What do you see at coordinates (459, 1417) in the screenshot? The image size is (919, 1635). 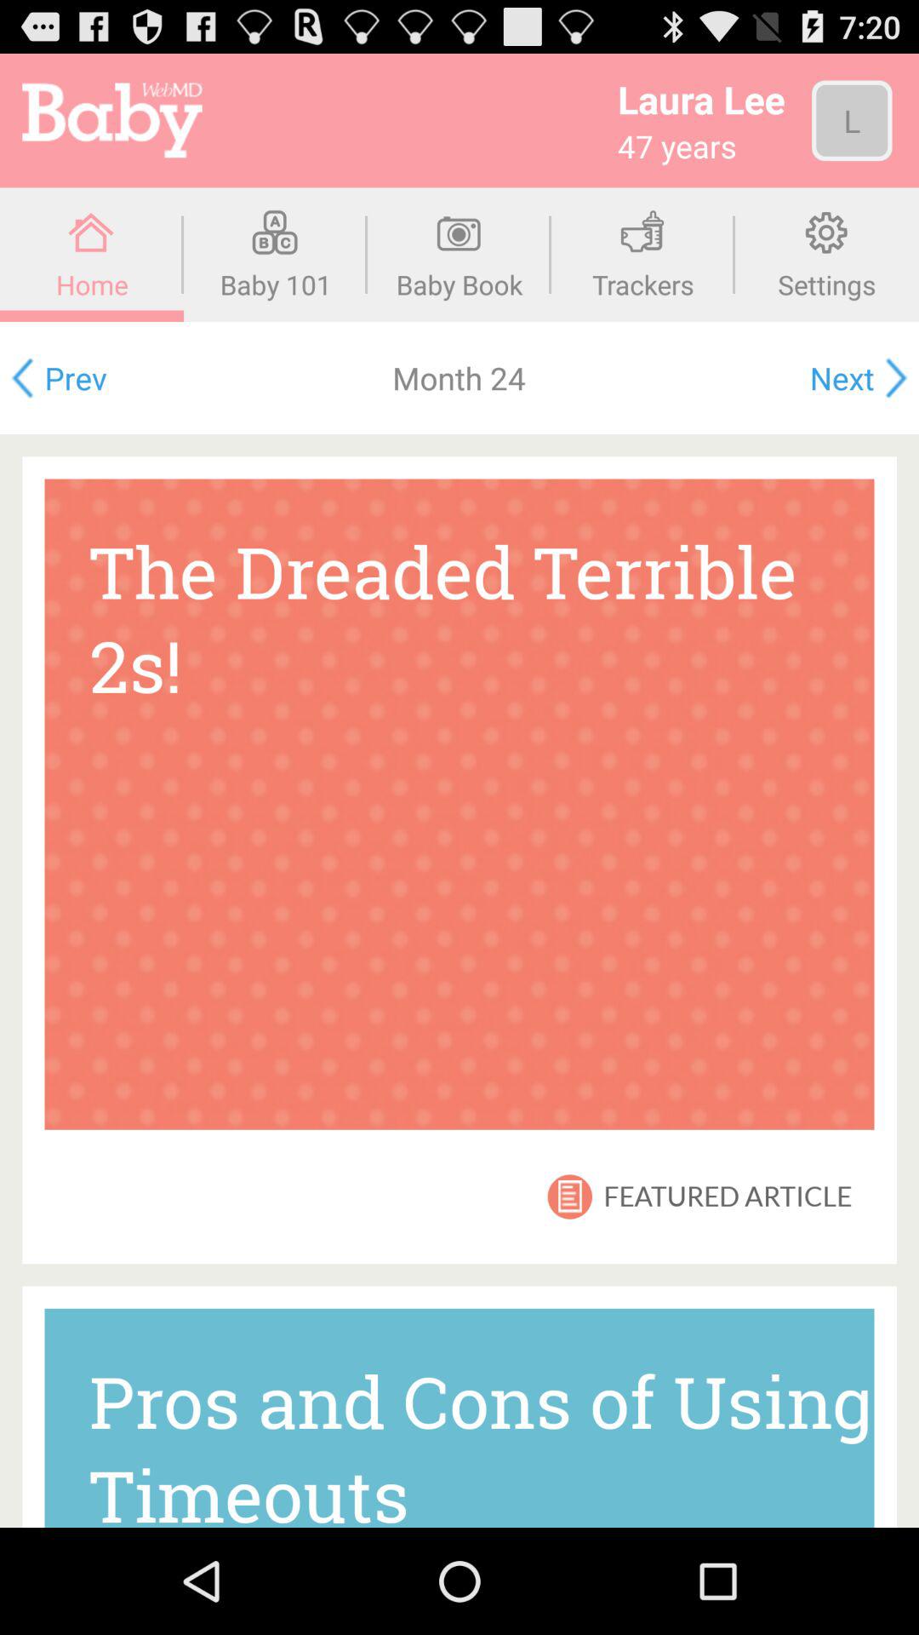 I see `swipe until the pros and cons` at bounding box center [459, 1417].